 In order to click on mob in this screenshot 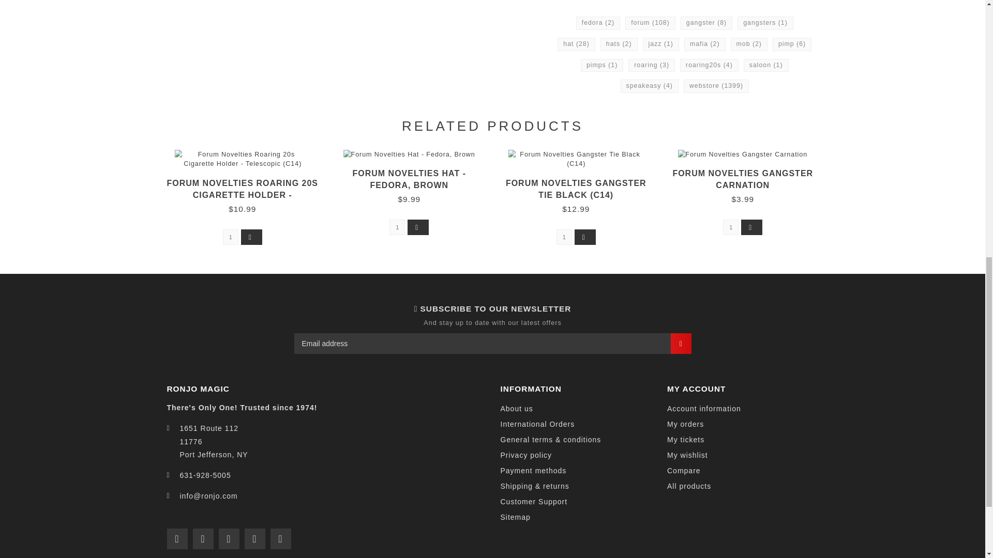, I will do `click(749, 44)`.